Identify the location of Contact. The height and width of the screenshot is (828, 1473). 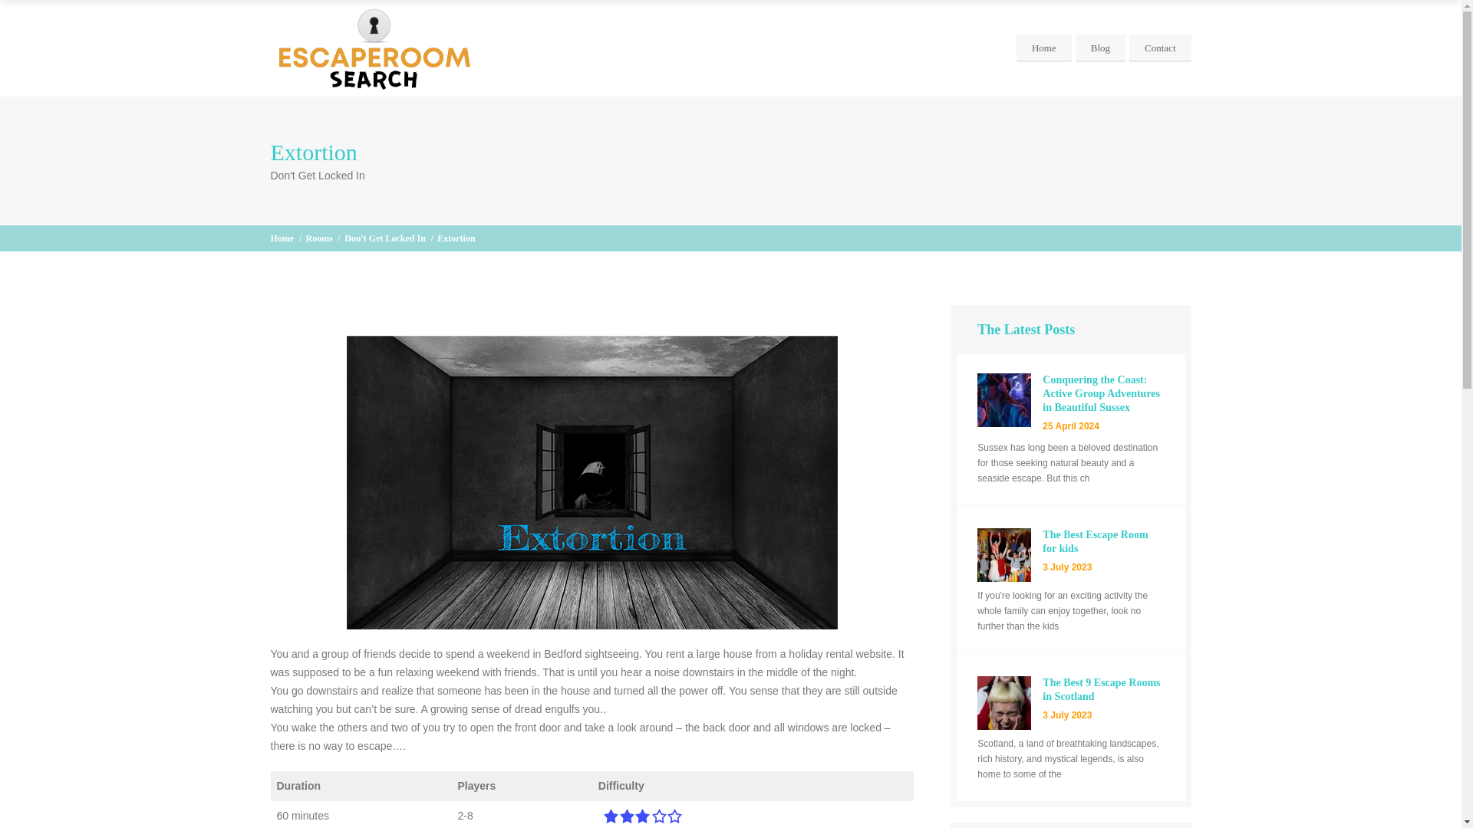
(1160, 48).